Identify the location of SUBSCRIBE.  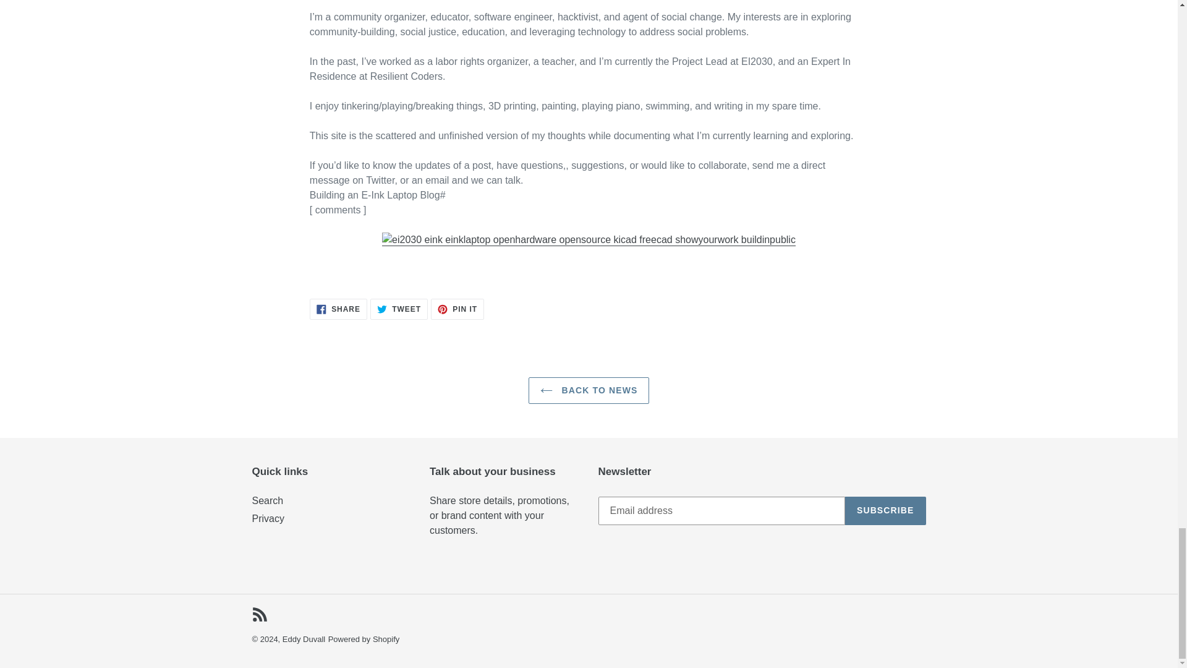
(589, 391).